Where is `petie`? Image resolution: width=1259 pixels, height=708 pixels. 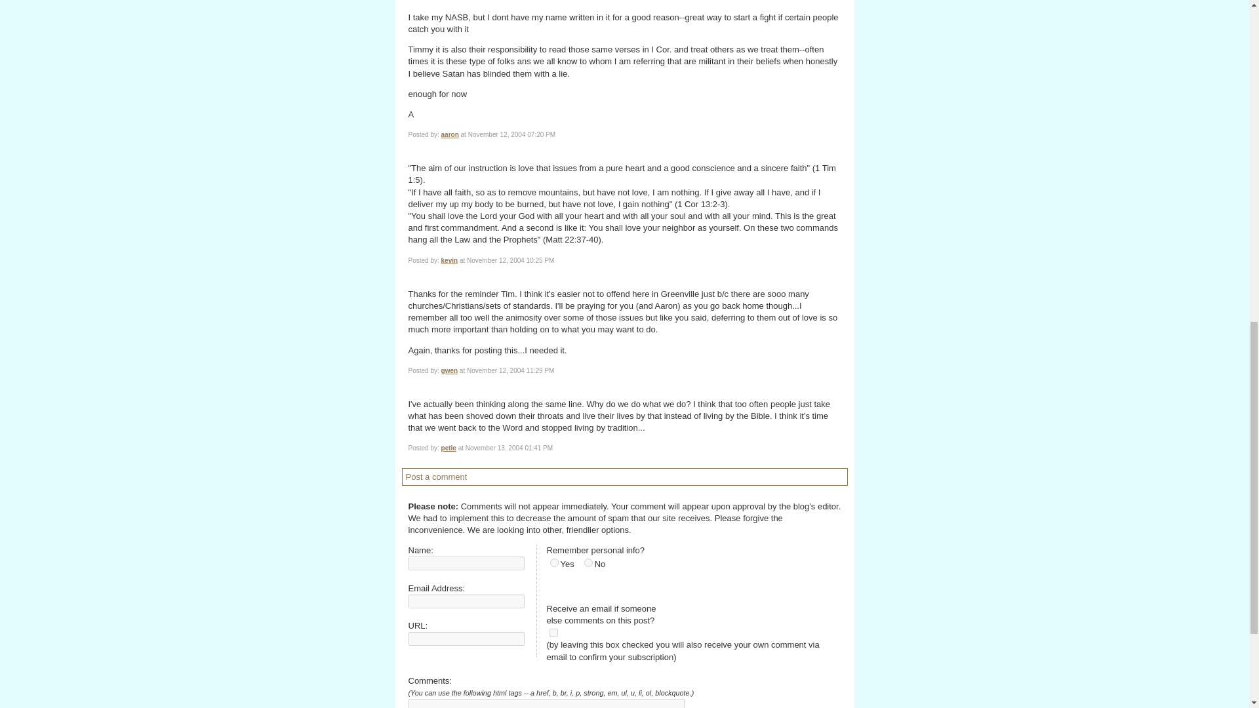 petie is located at coordinates (449, 448).